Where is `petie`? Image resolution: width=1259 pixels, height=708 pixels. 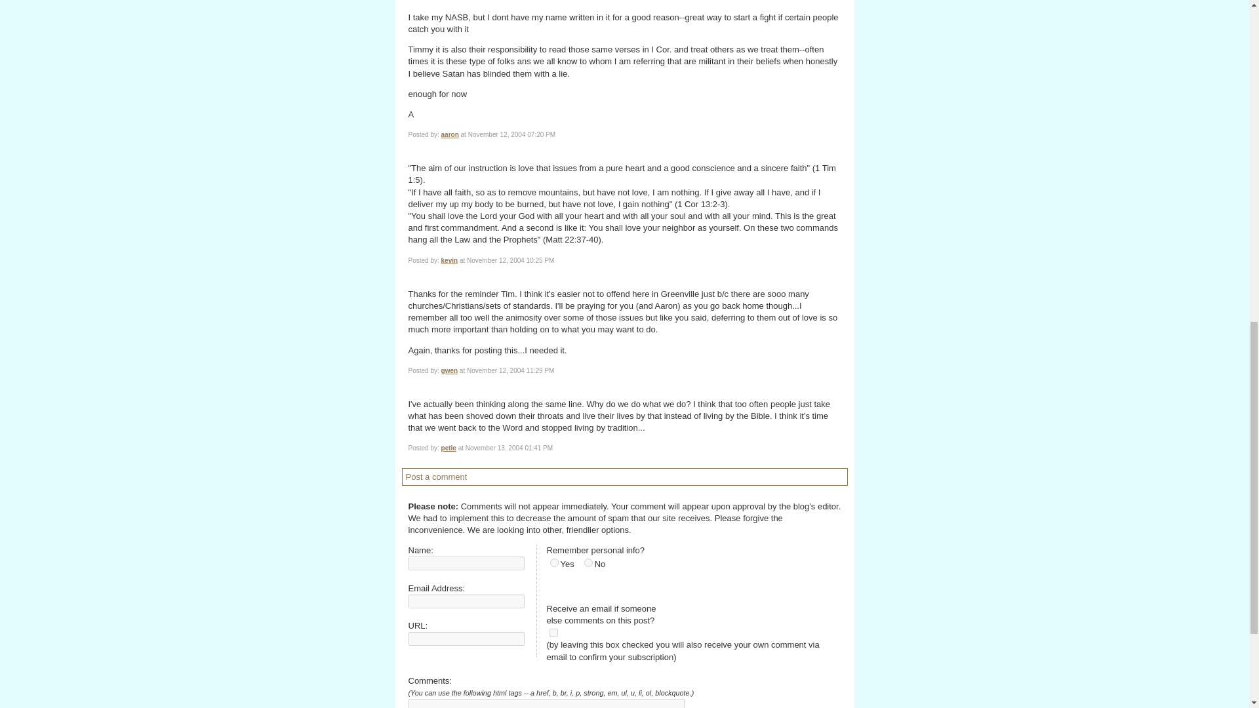 petie is located at coordinates (449, 448).